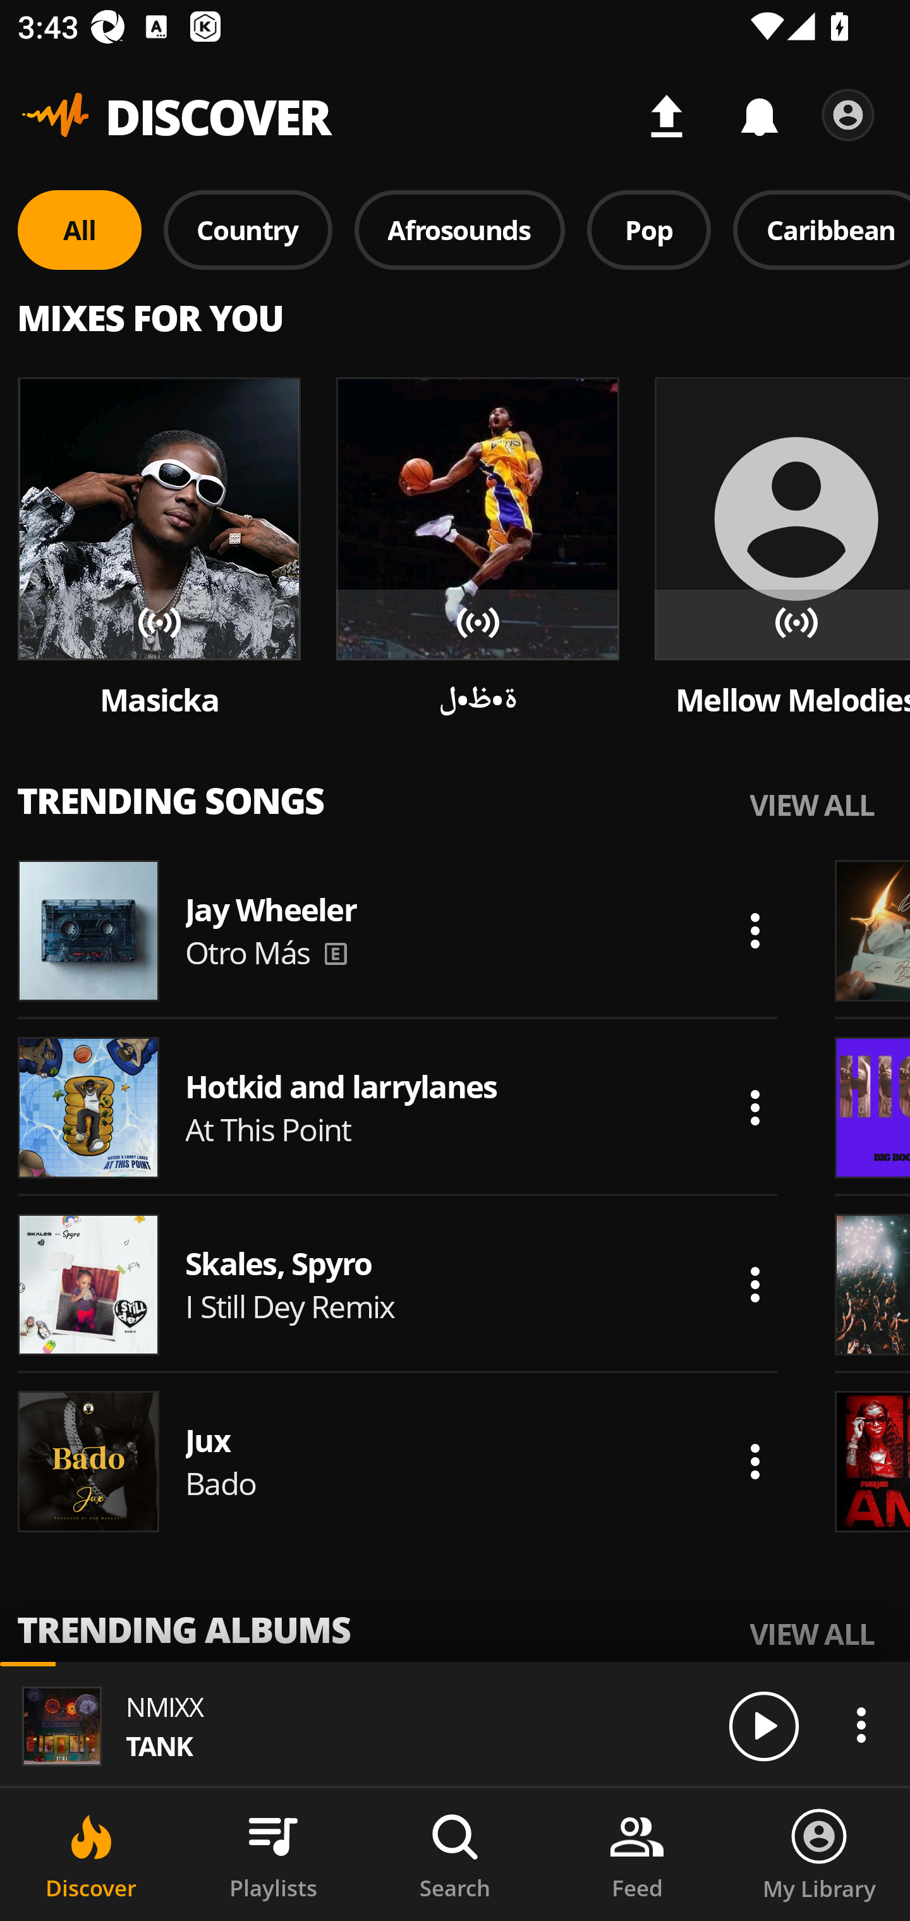  What do you see at coordinates (811, 1633) in the screenshot?
I see `VIEW ALL` at bounding box center [811, 1633].